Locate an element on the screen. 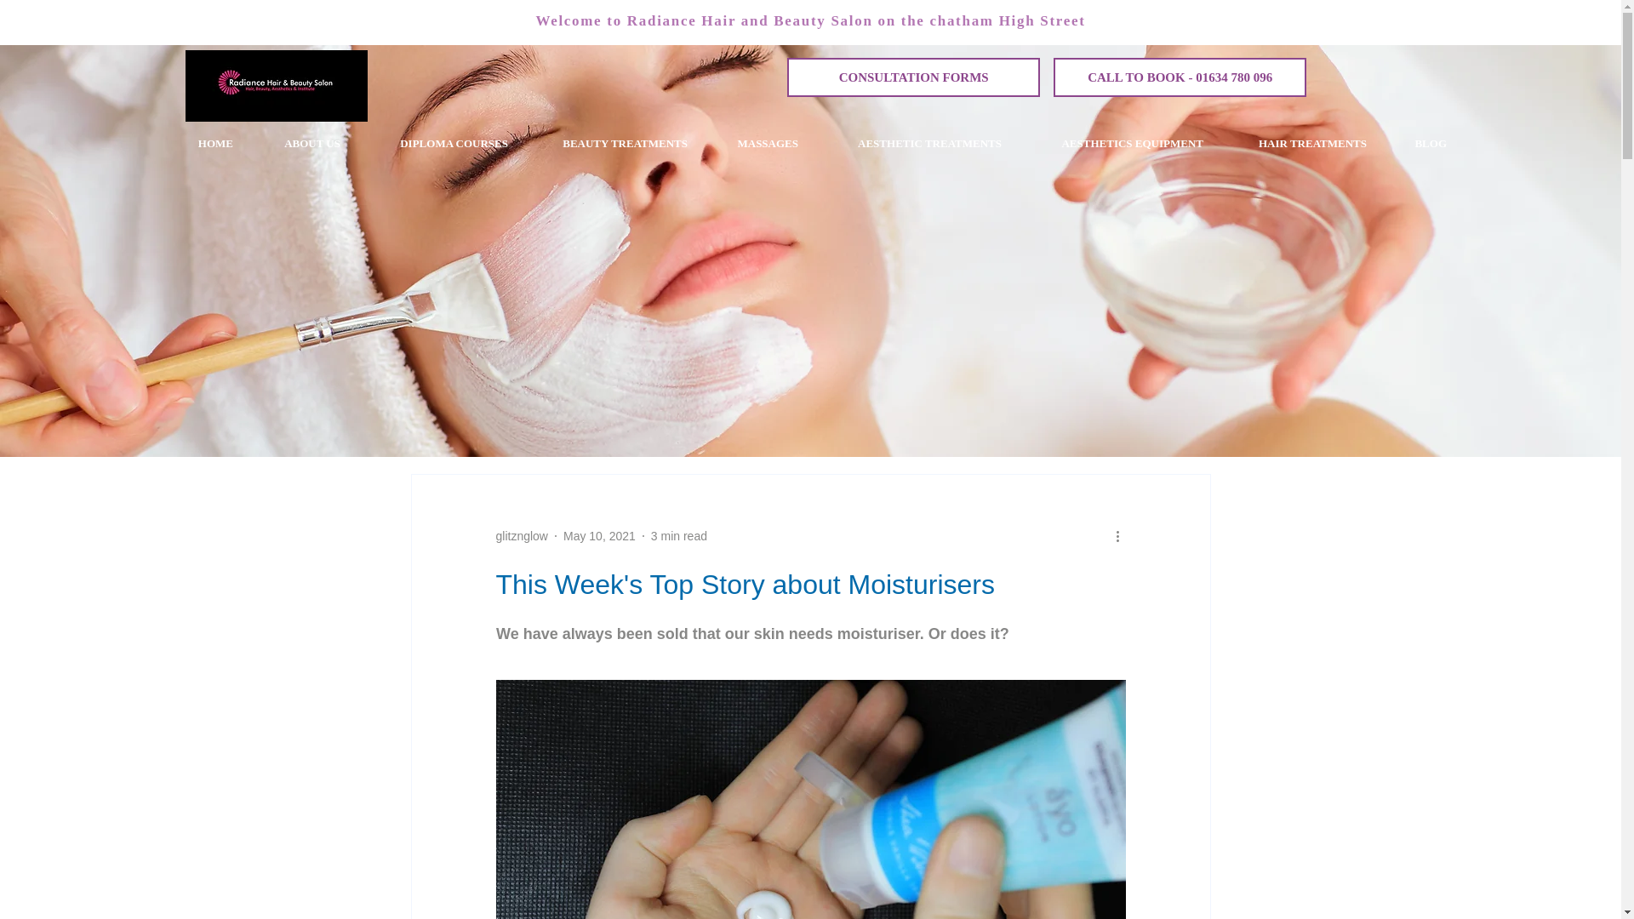  CONSULTATION FORMS is located at coordinates (913, 77).